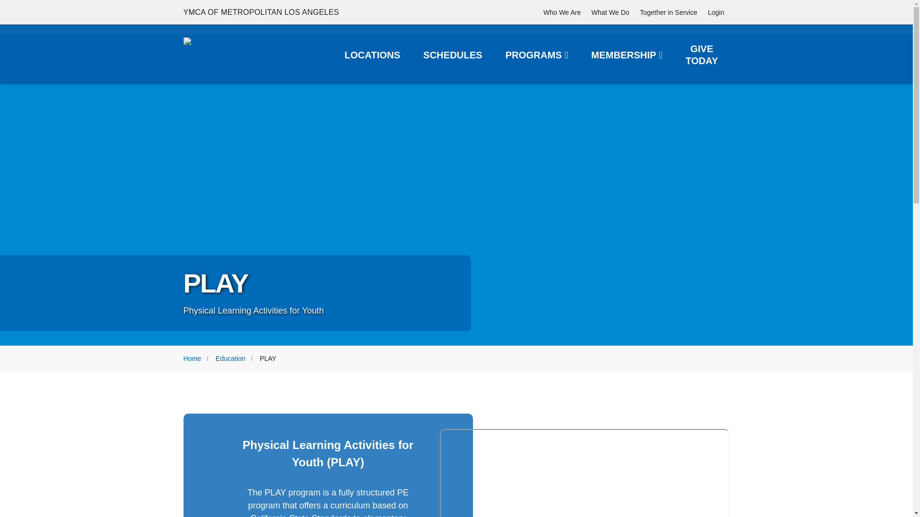  I want to click on ActiveNet Registration Page, so click(716, 12).